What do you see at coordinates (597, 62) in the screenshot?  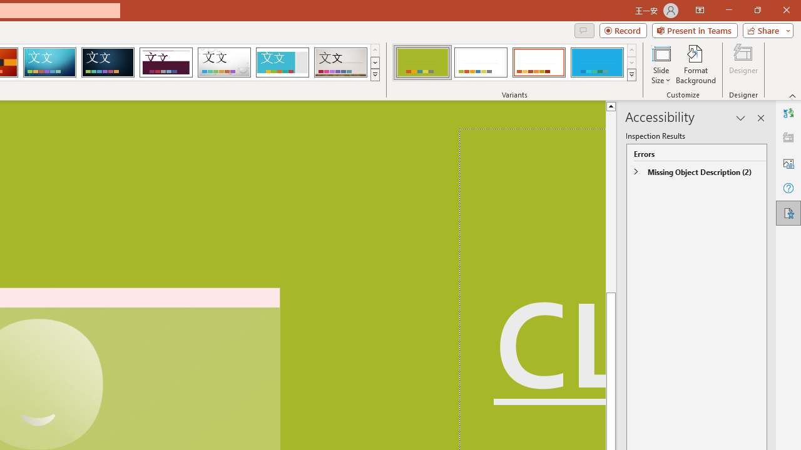 I see `Basis Variant 4` at bounding box center [597, 62].